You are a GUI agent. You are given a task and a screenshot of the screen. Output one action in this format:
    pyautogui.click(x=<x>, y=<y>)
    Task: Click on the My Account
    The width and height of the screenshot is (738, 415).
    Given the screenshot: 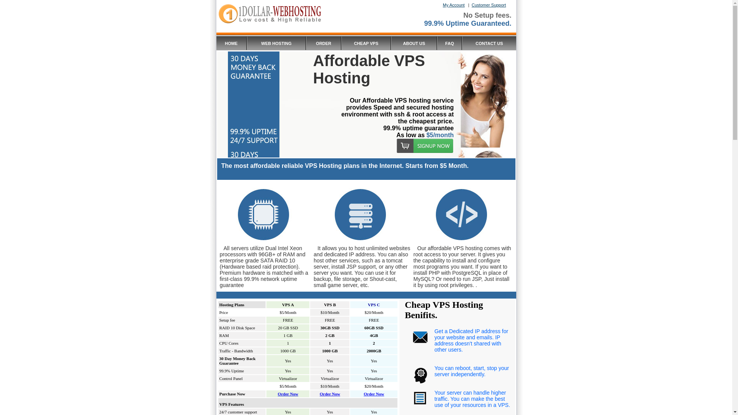 What is the action you would take?
    pyautogui.click(x=454, y=5)
    